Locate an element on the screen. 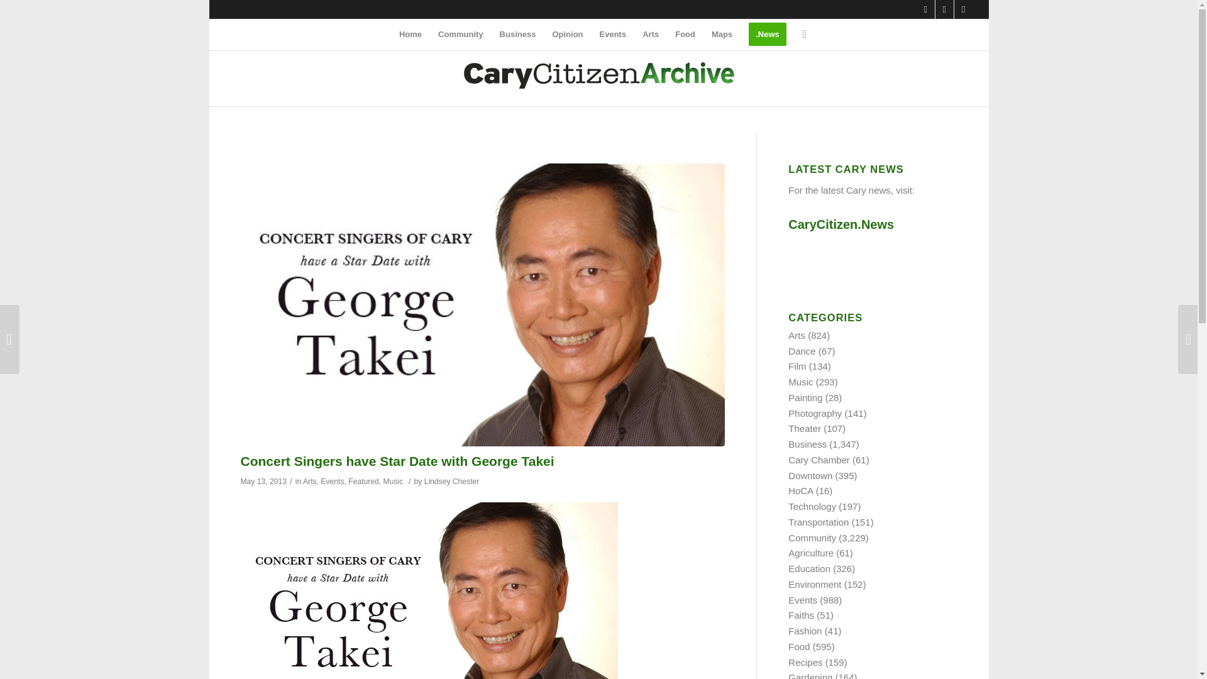  Featured is located at coordinates (363, 482).